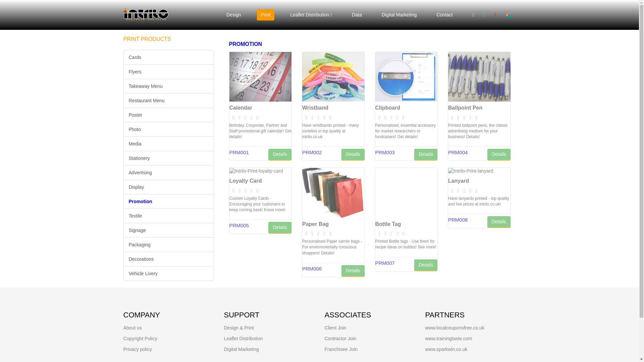 The width and height of the screenshot is (644, 362). I want to click on Packaging, so click(168, 245).